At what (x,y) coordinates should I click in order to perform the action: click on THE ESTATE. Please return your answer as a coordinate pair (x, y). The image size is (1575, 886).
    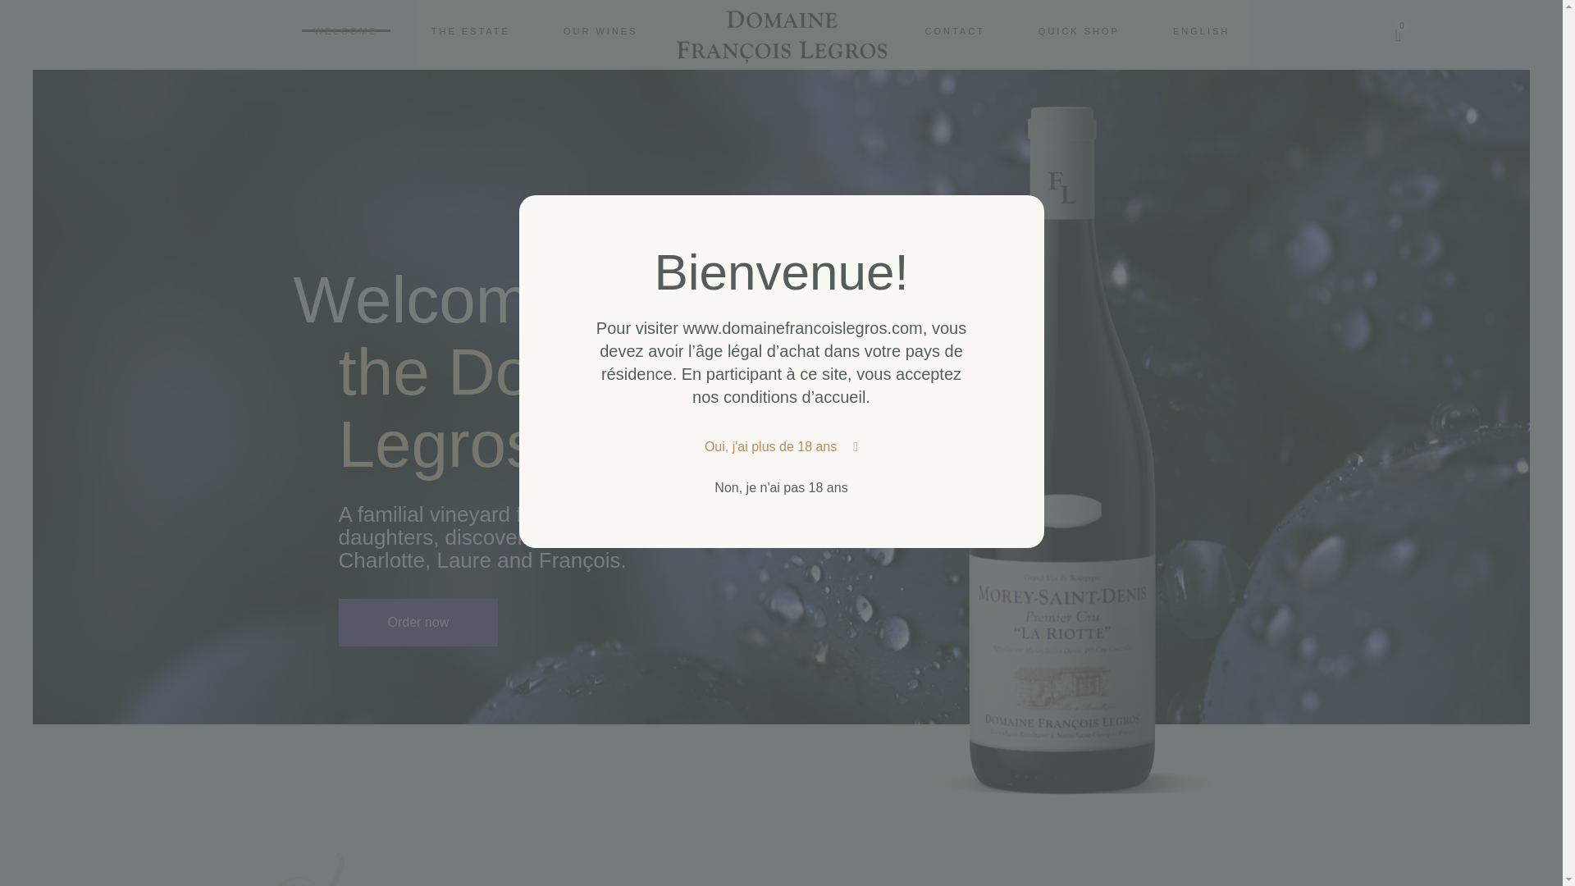
    Looking at the image, I should click on (476, 36).